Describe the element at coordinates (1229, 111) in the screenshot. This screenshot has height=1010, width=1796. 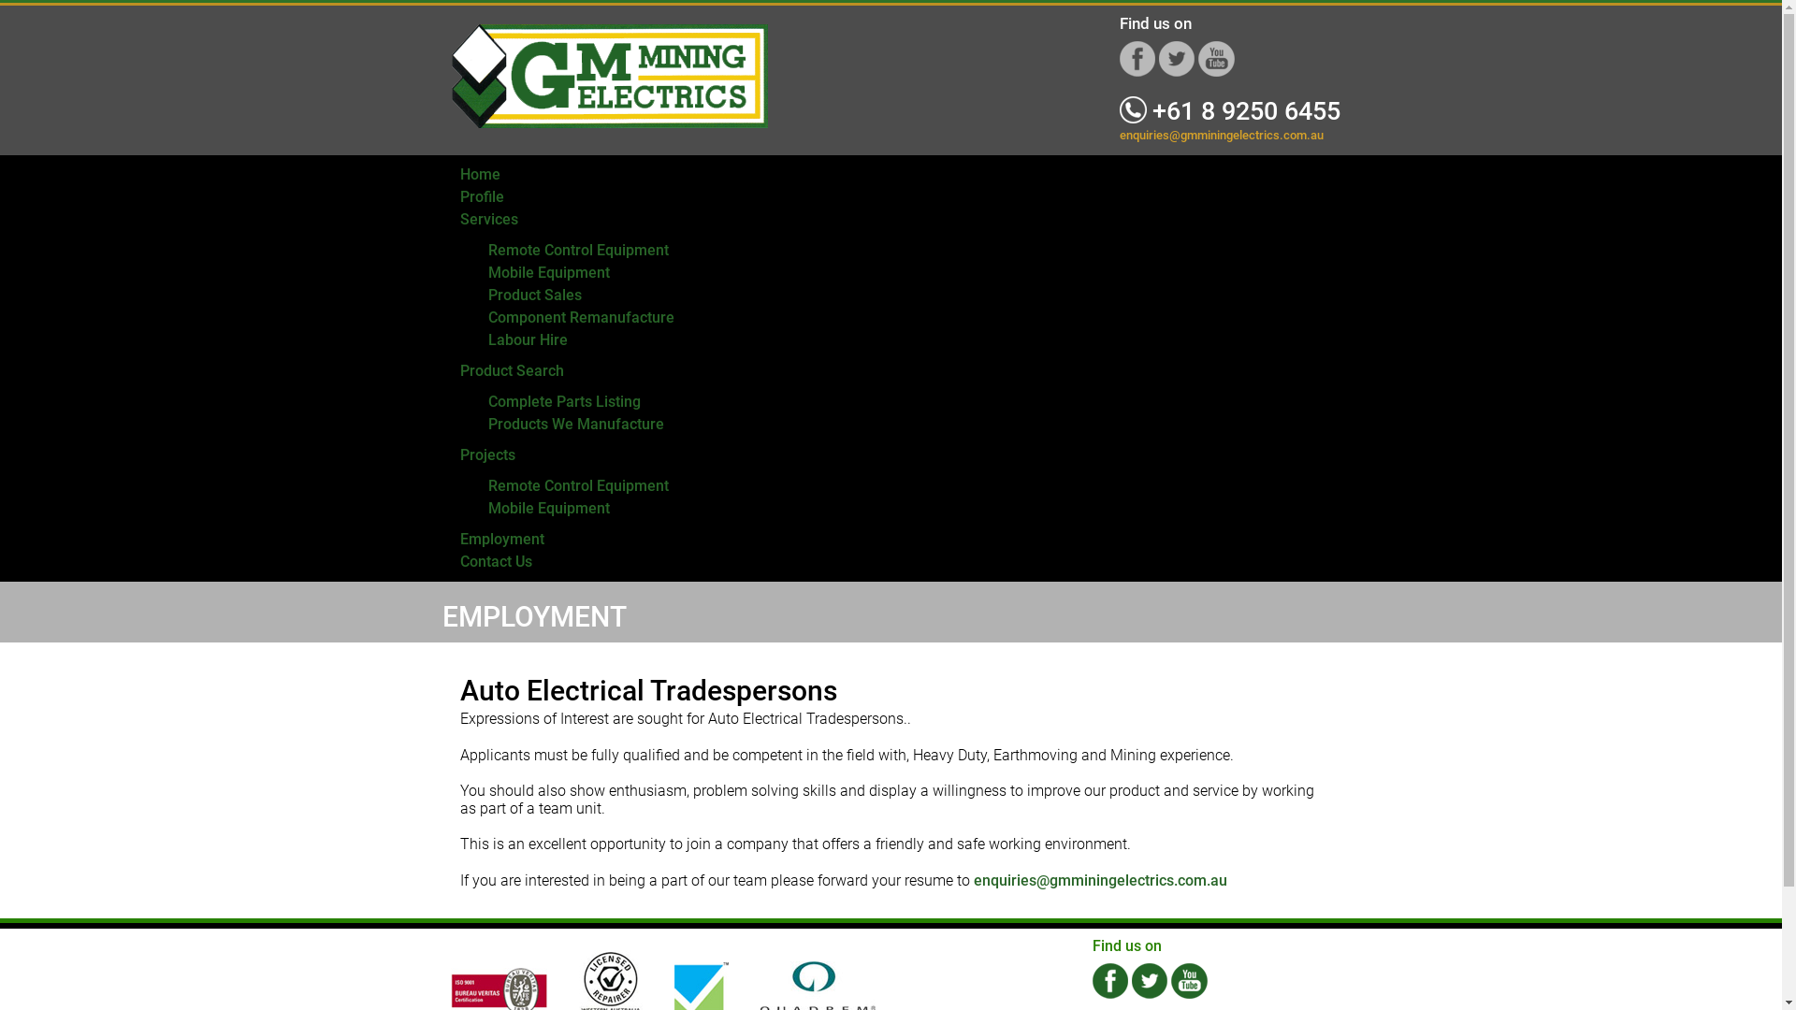
I see `+61 8 9250 6455` at that location.